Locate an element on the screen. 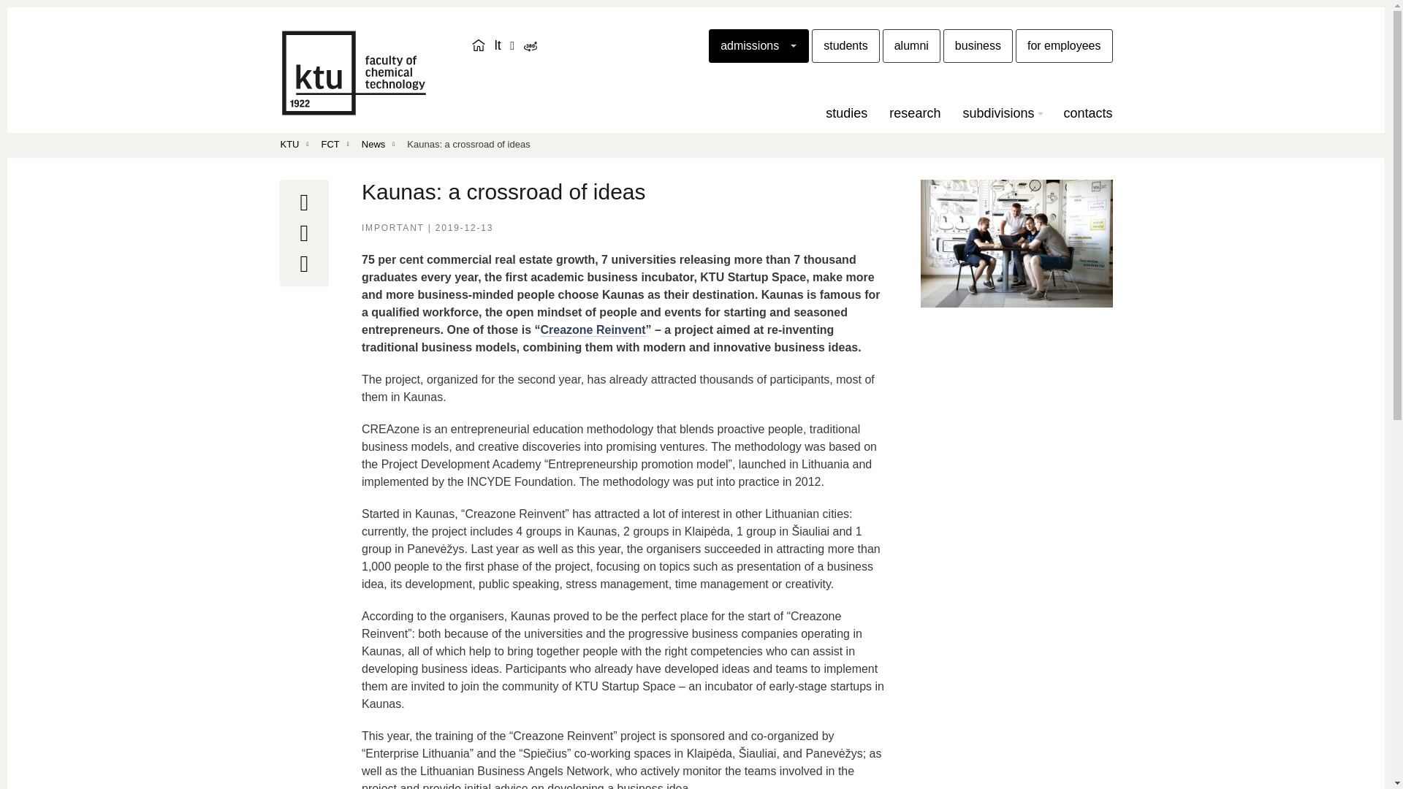 This screenshot has height=789, width=1403. students is located at coordinates (845, 45).